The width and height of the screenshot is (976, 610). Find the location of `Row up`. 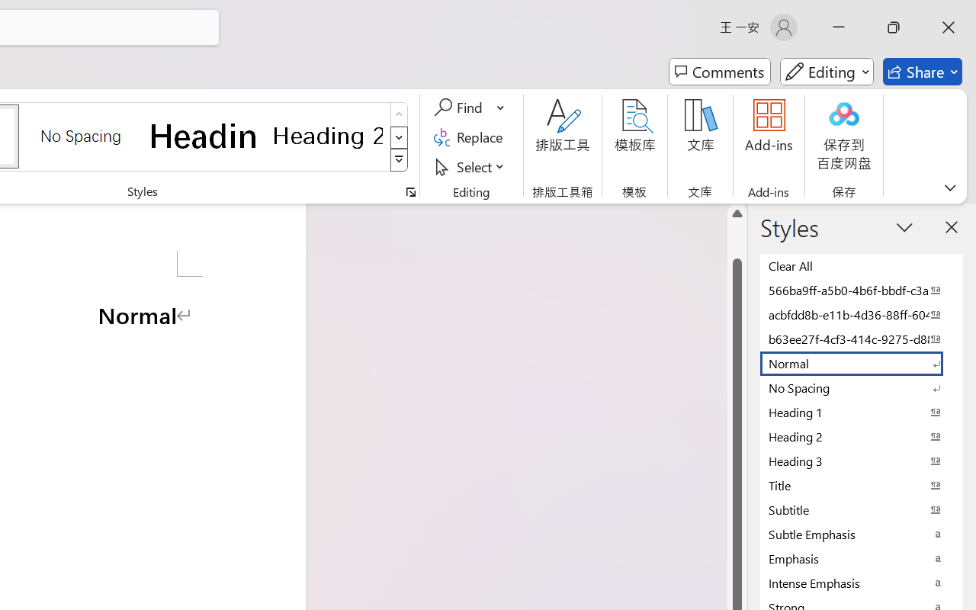

Row up is located at coordinates (400, 114).